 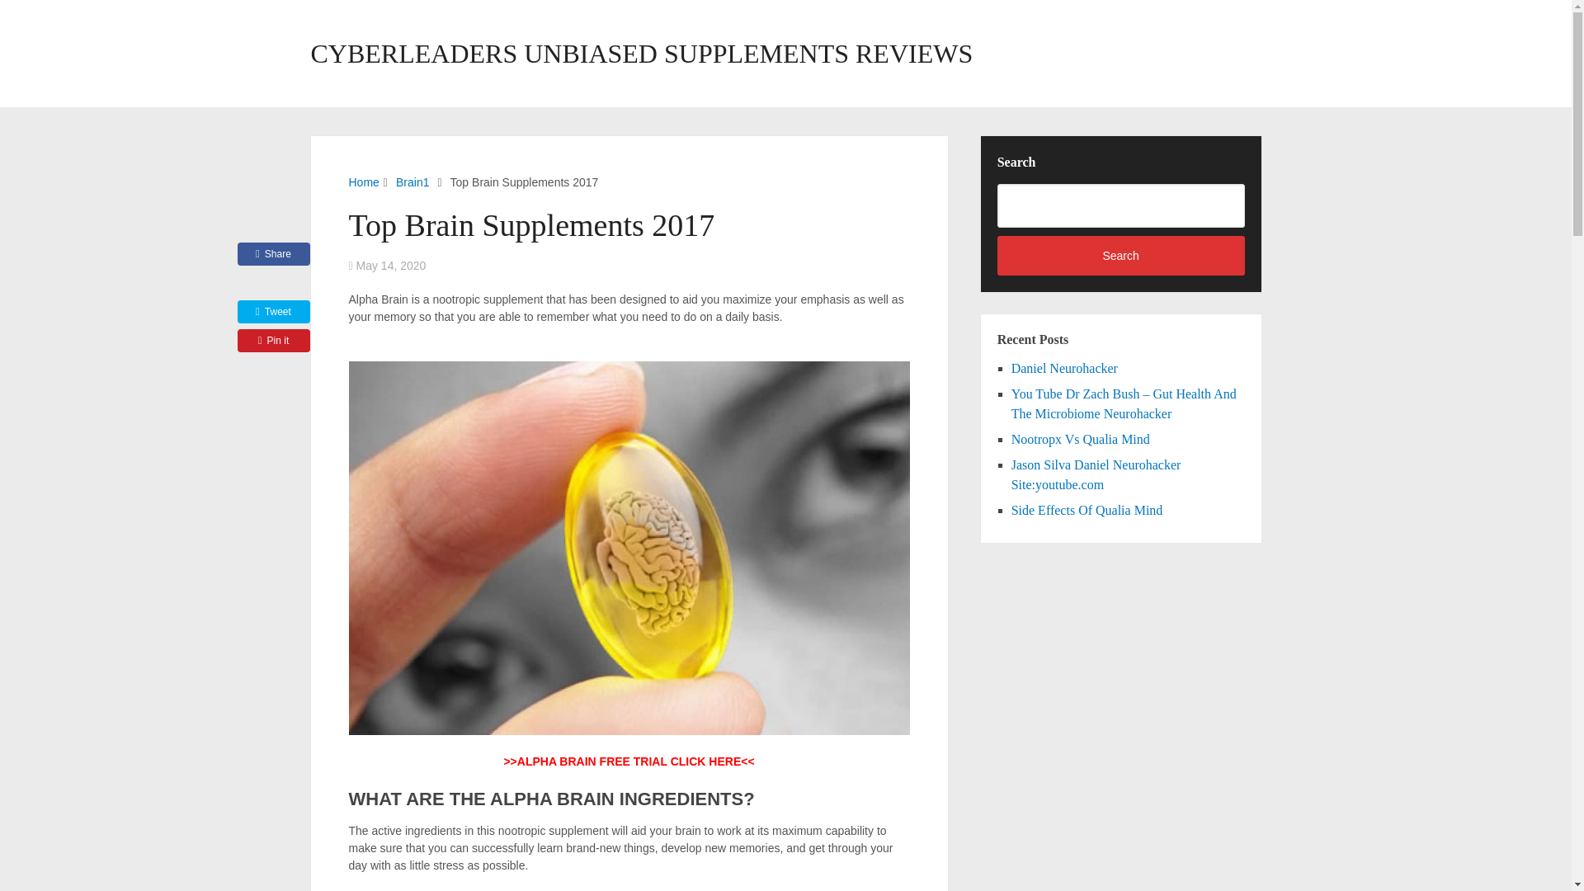 What do you see at coordinates (641, 53) in the screenshot?
I see `CYBERLEADERS UNBIASED SUPPLEMENTS REVIEWS` at bounding box center [641, 53].